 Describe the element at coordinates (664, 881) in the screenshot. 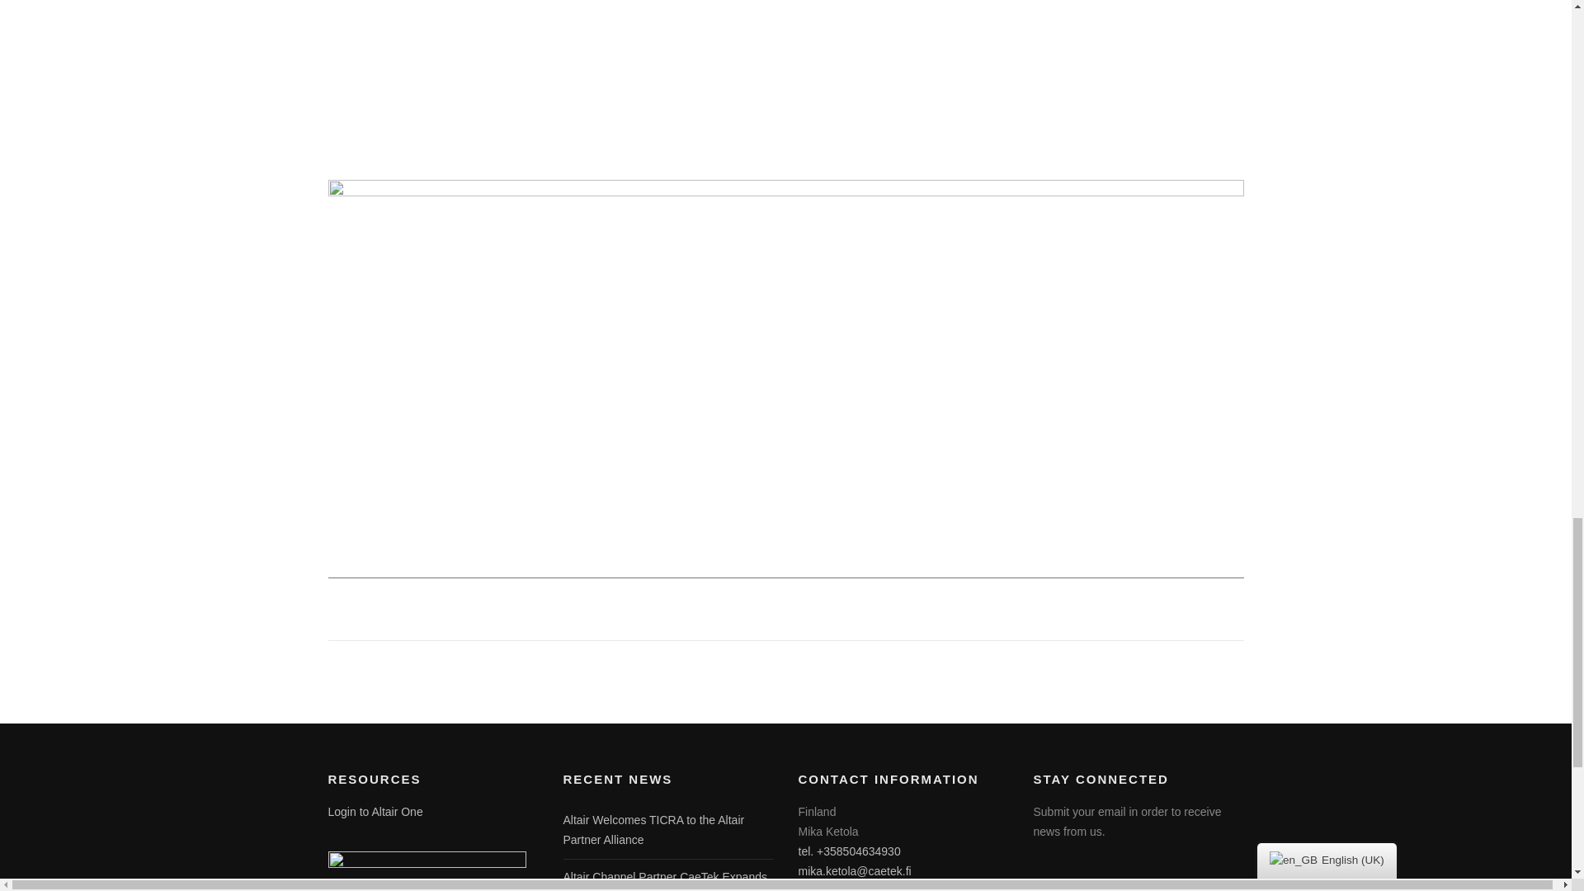

I see `Altair Channel Partner CaeTek Expands into Norway` at that location.